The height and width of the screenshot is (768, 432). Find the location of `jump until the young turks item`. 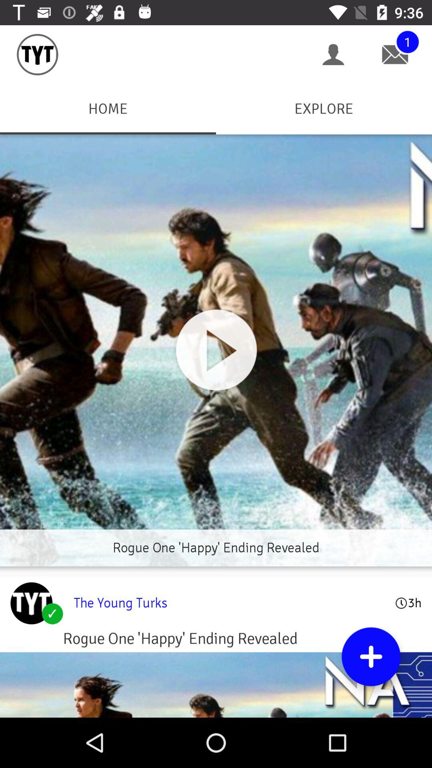

jump until the young turks item is located at coordinates (229, 603).